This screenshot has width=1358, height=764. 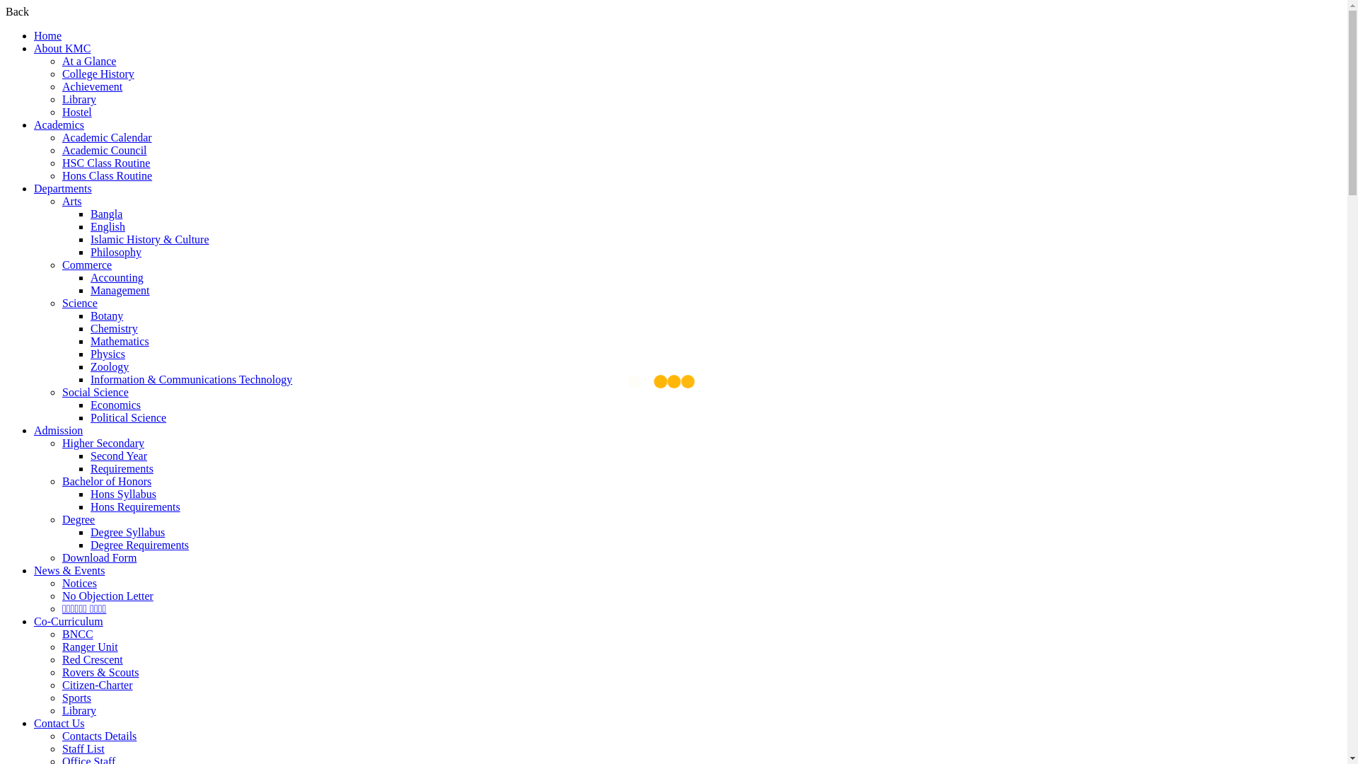 What do you see at coordinates (59, 723) in the screenshot?
I see `Contact Us` at bounding box center [59, 723].